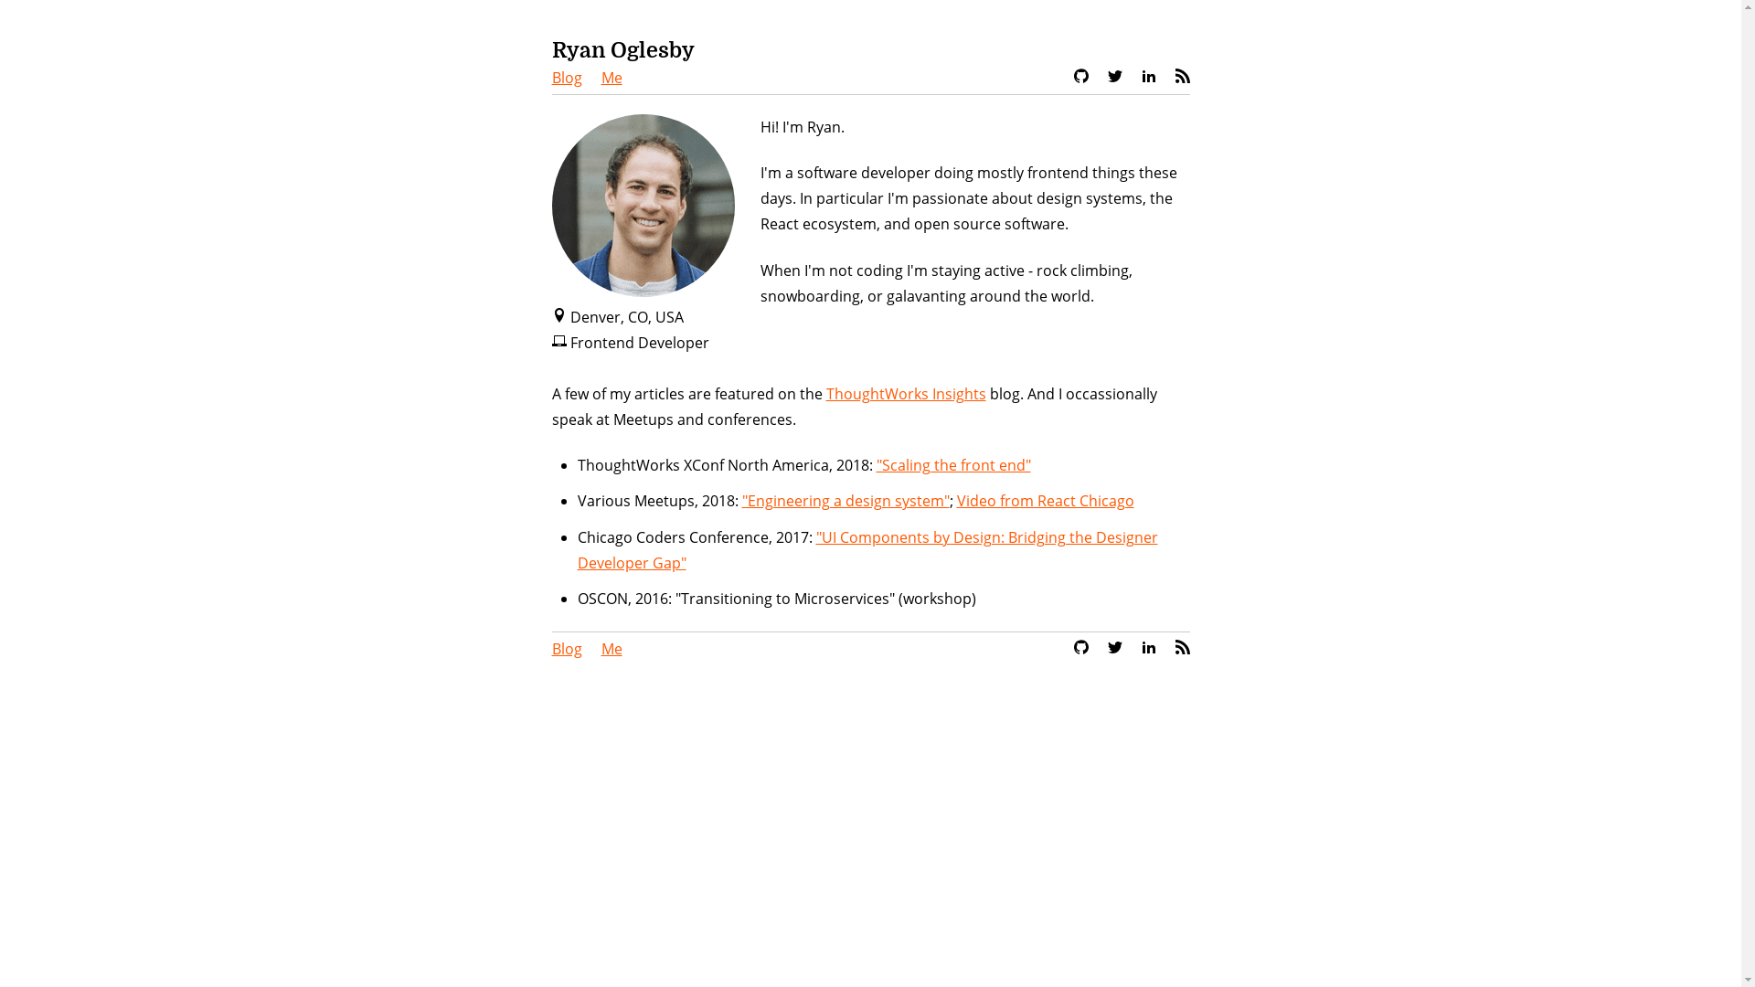  Describe the element at coordinates (567, 78) in the screenshot. I see `Blog` at that location.